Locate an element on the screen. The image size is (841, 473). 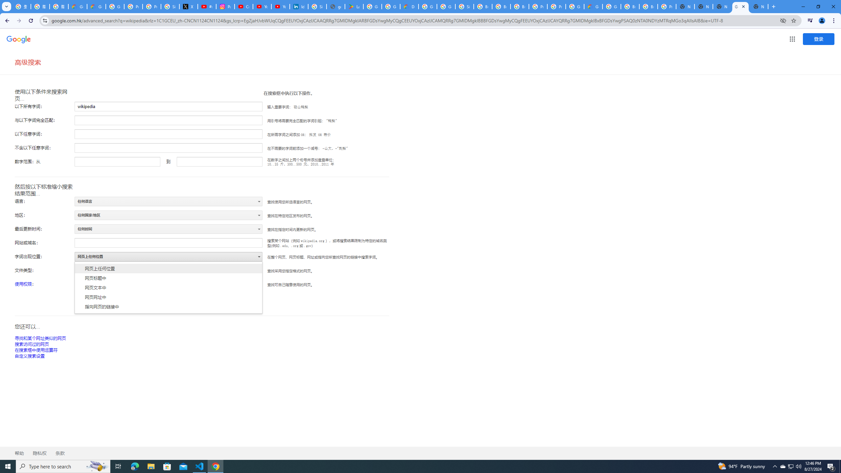
Browse Chrome as a guest - Computer - Google Chrome Help is located at coordinates (648, 7).